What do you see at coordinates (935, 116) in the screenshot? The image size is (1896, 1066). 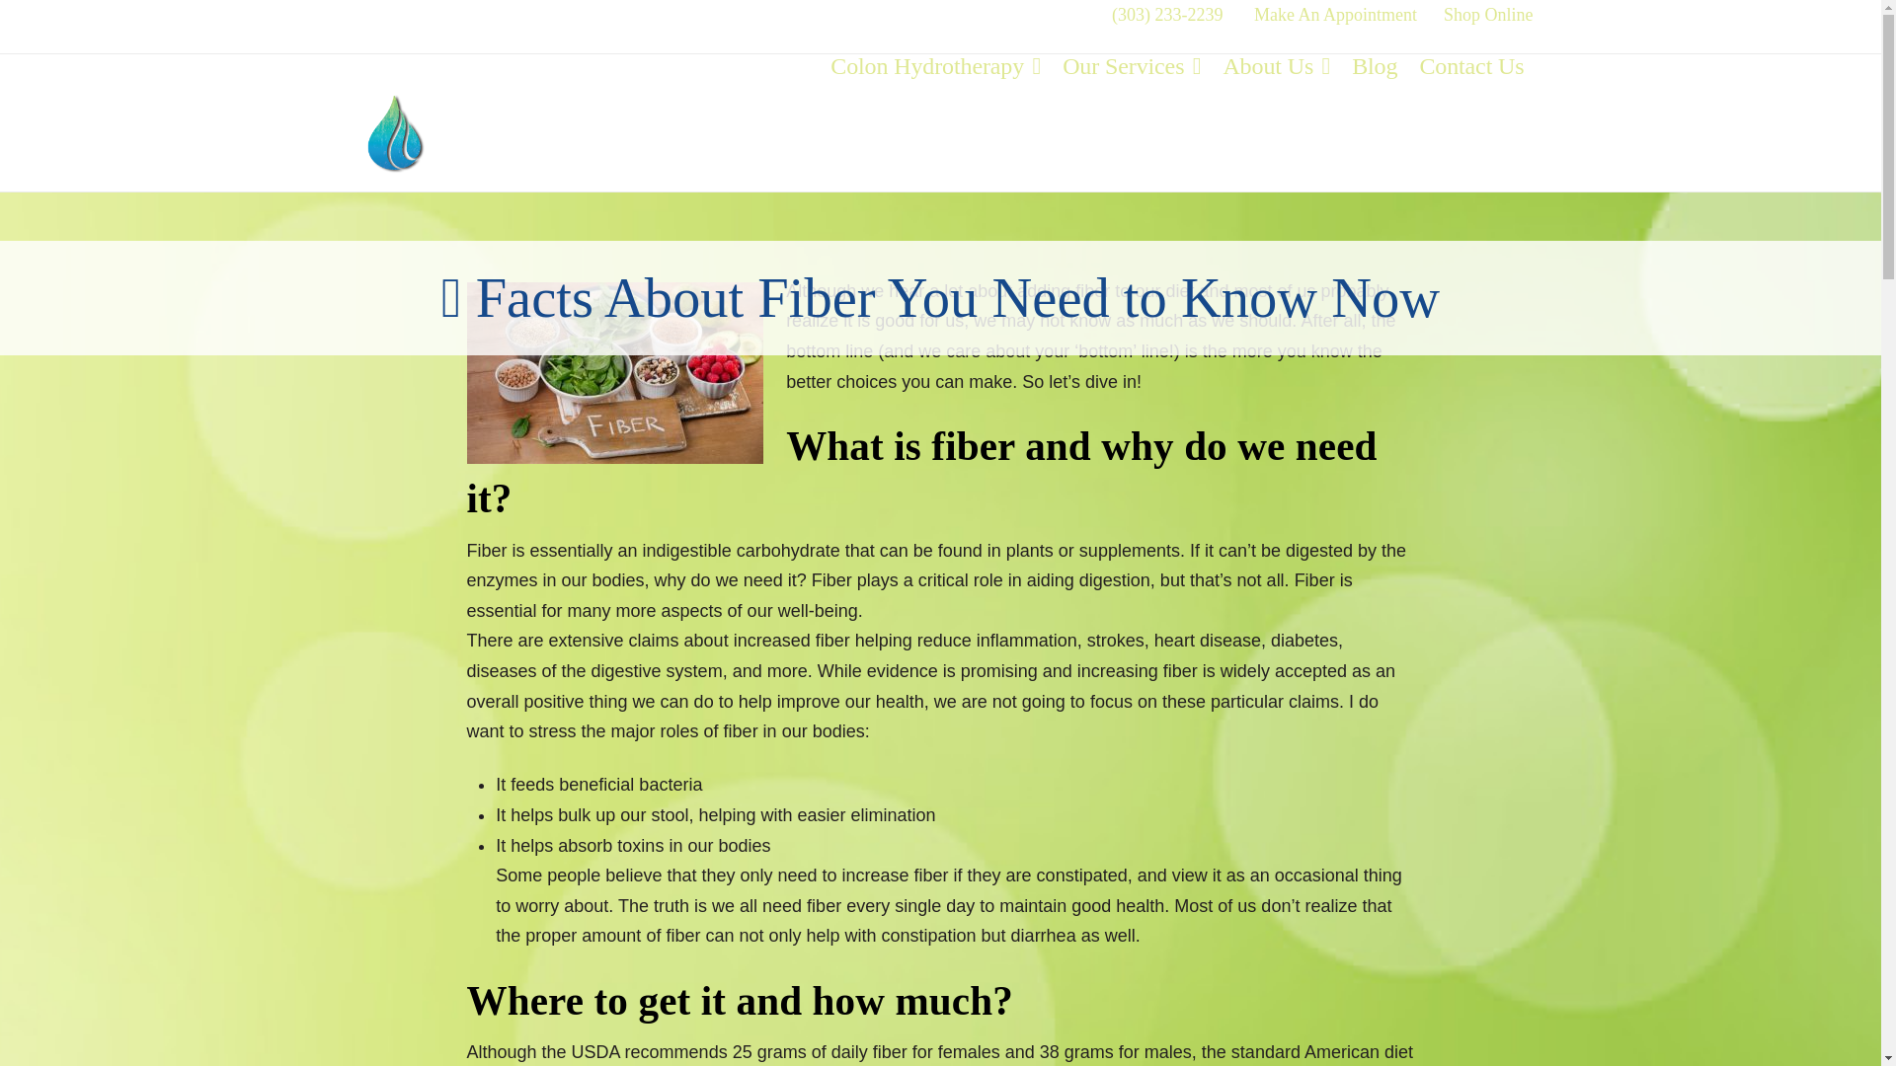 I see `Colon Hydrotherapy` at bounding box center [935, 116].